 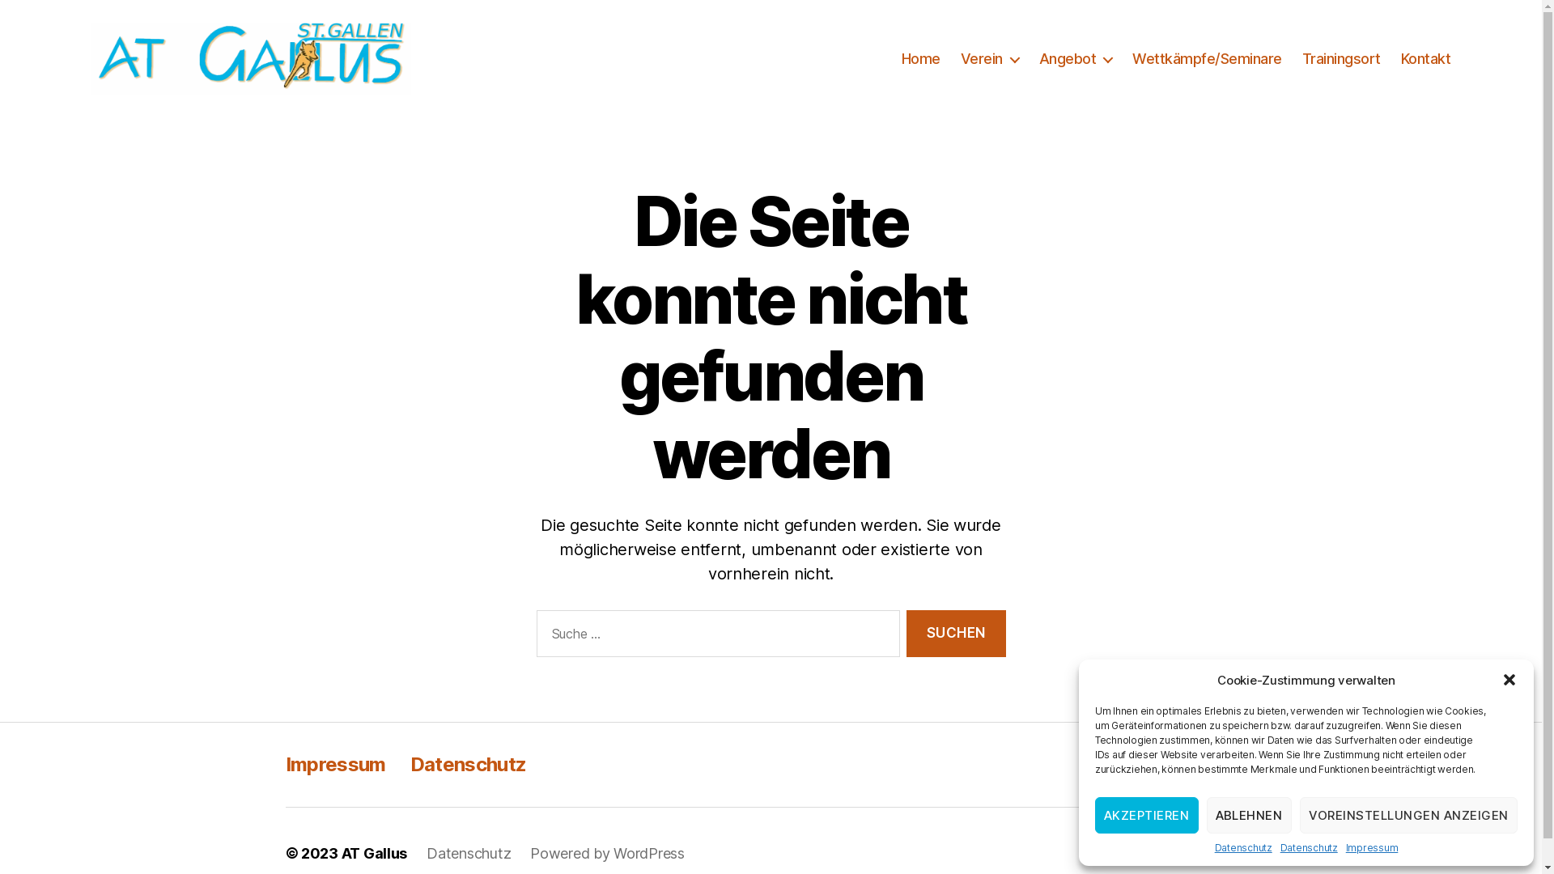 What do you see at coordinates (375, 853) in the screenshot?
I see `AT Gallus` at bounding box center [375, 853].